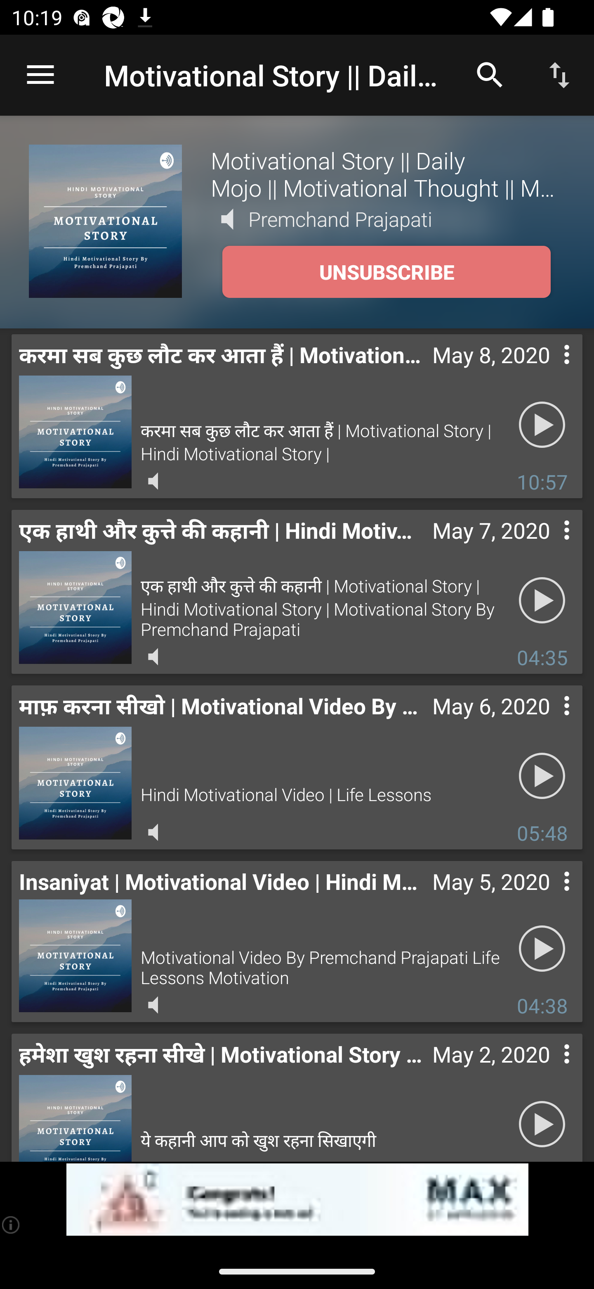 This screenshot has height=1289, width=594. Describe the element at coordinates (542, 1123) in the screenshot. I see `Play` at that location.